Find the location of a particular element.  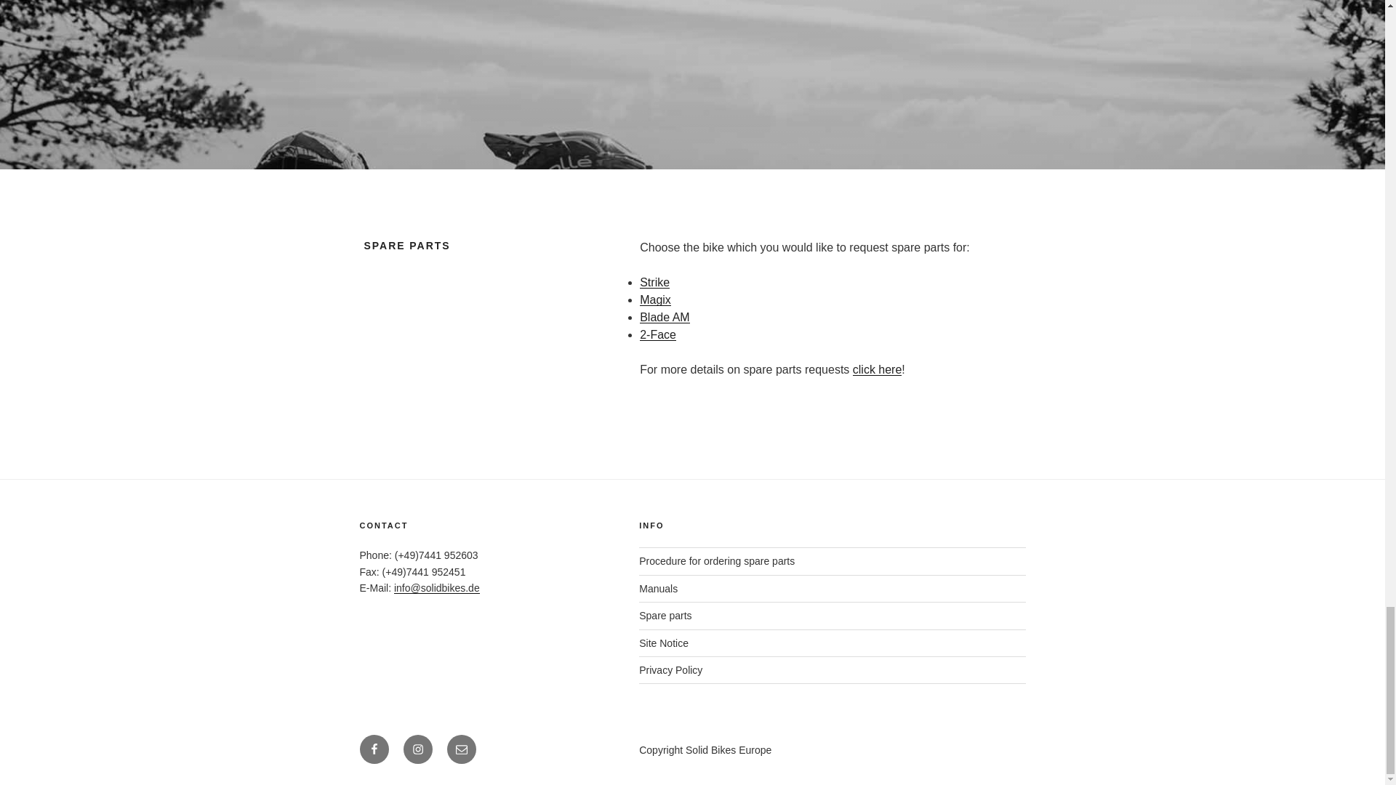

Strike is located at coordinates (654, 282).